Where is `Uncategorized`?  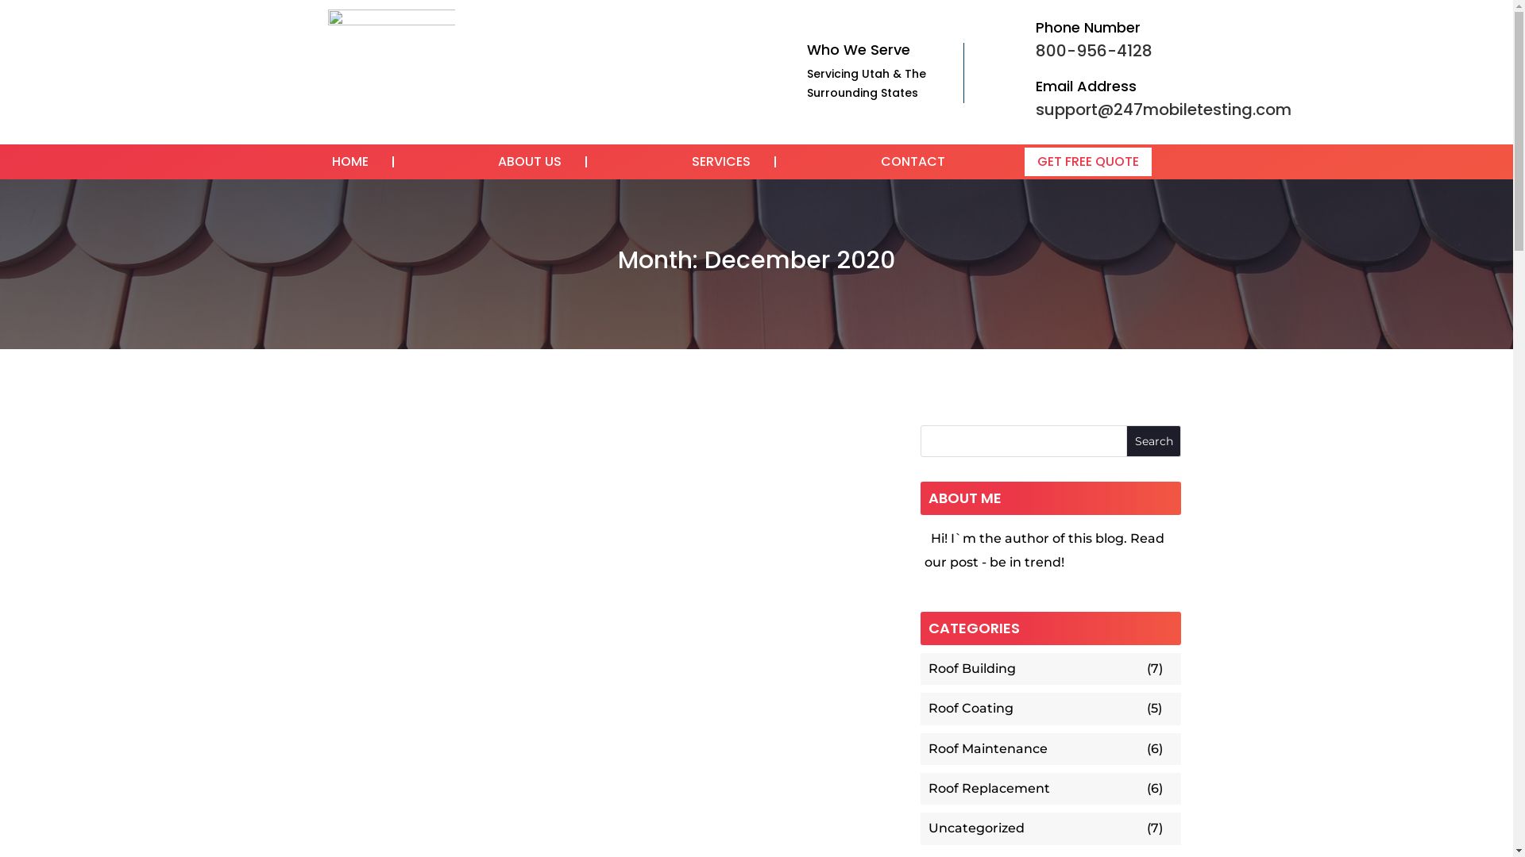 Uncategorized is located at coordinates (1036, 828).